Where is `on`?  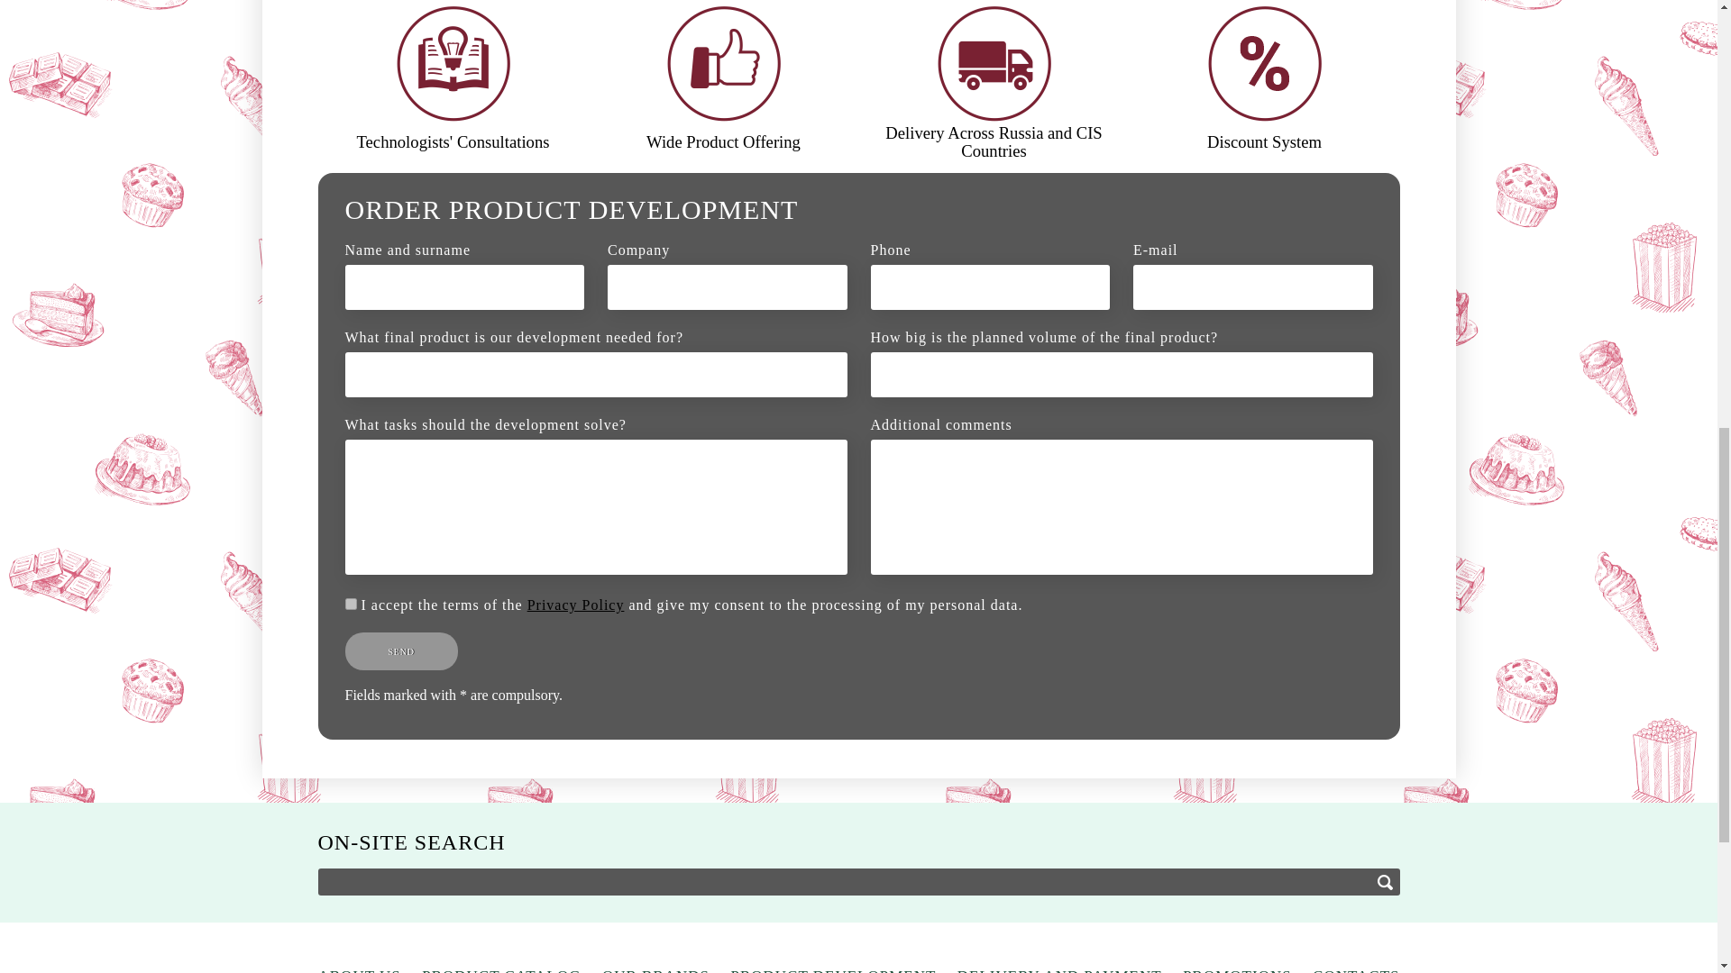 on is located at coordinates (350, 604).